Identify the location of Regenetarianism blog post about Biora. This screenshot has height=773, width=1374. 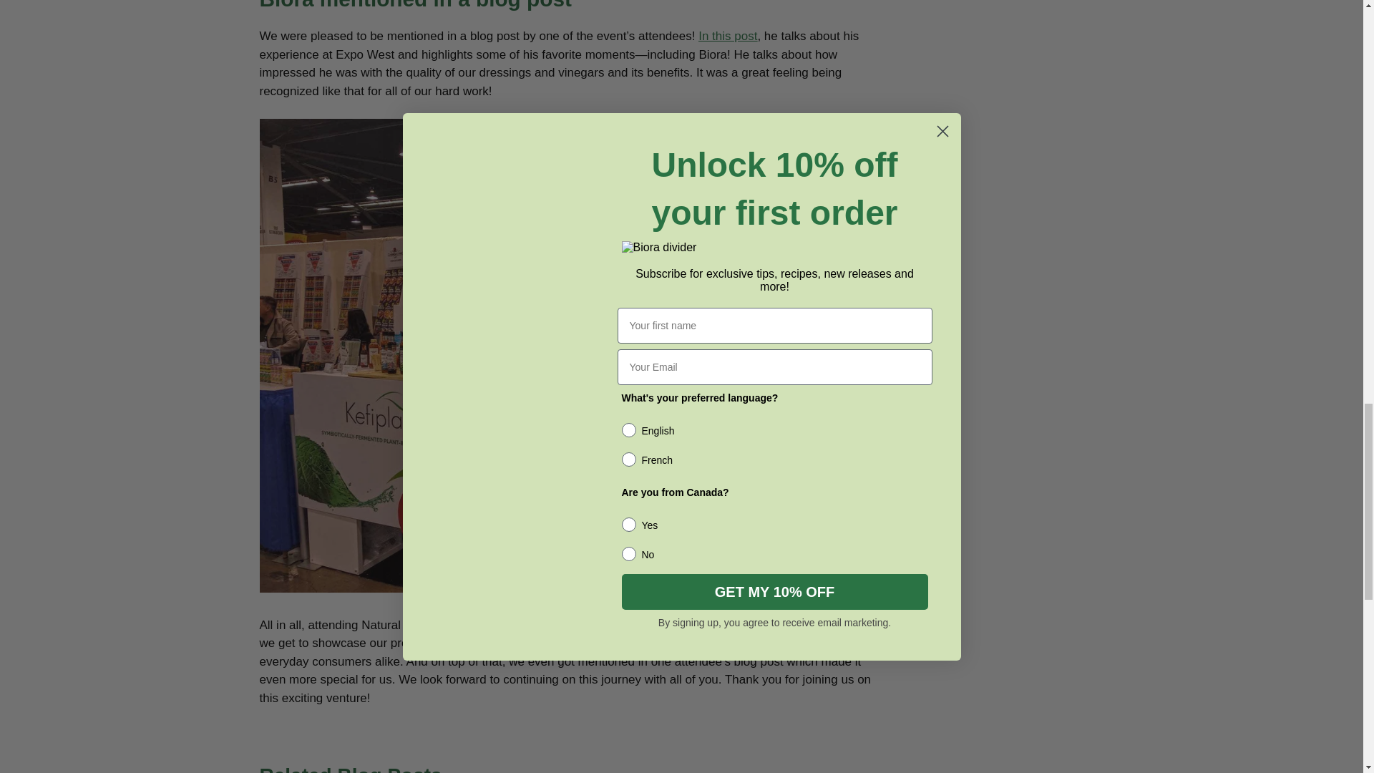
(727, 36).